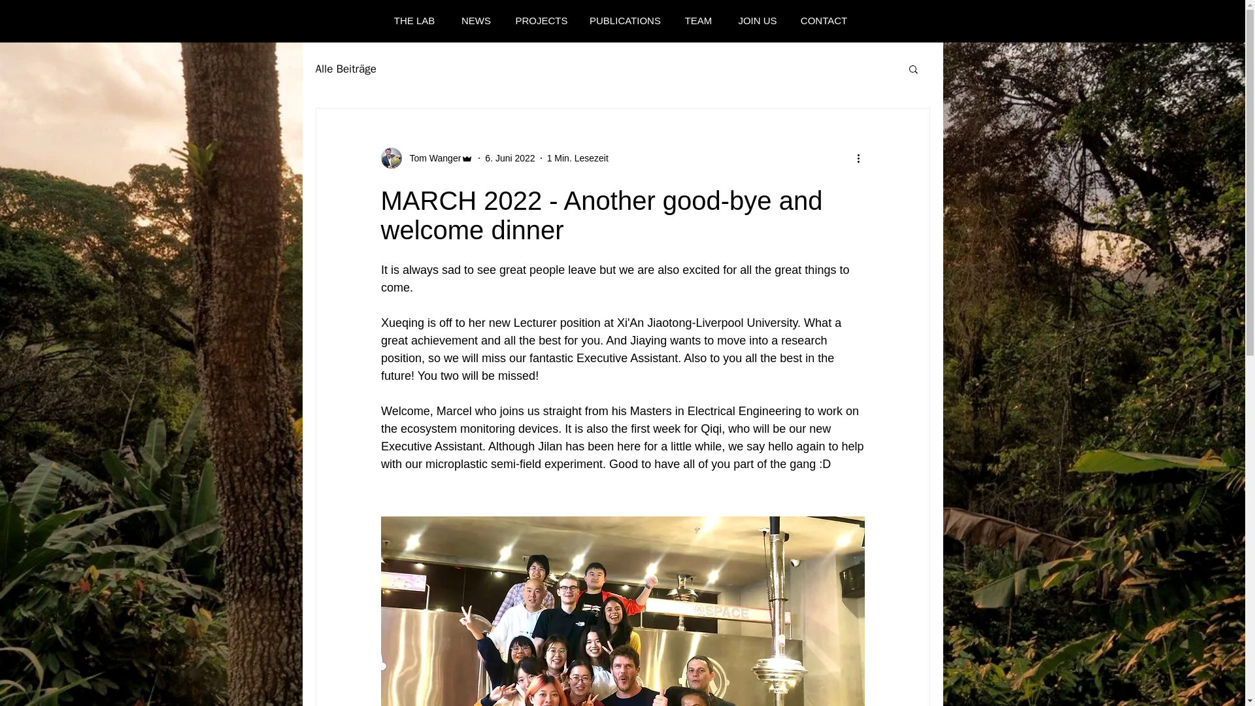  What do you see at coordinates (431, 158) in the screenshot?
I see `Tom Wanger` at bounding box center [431, 158].